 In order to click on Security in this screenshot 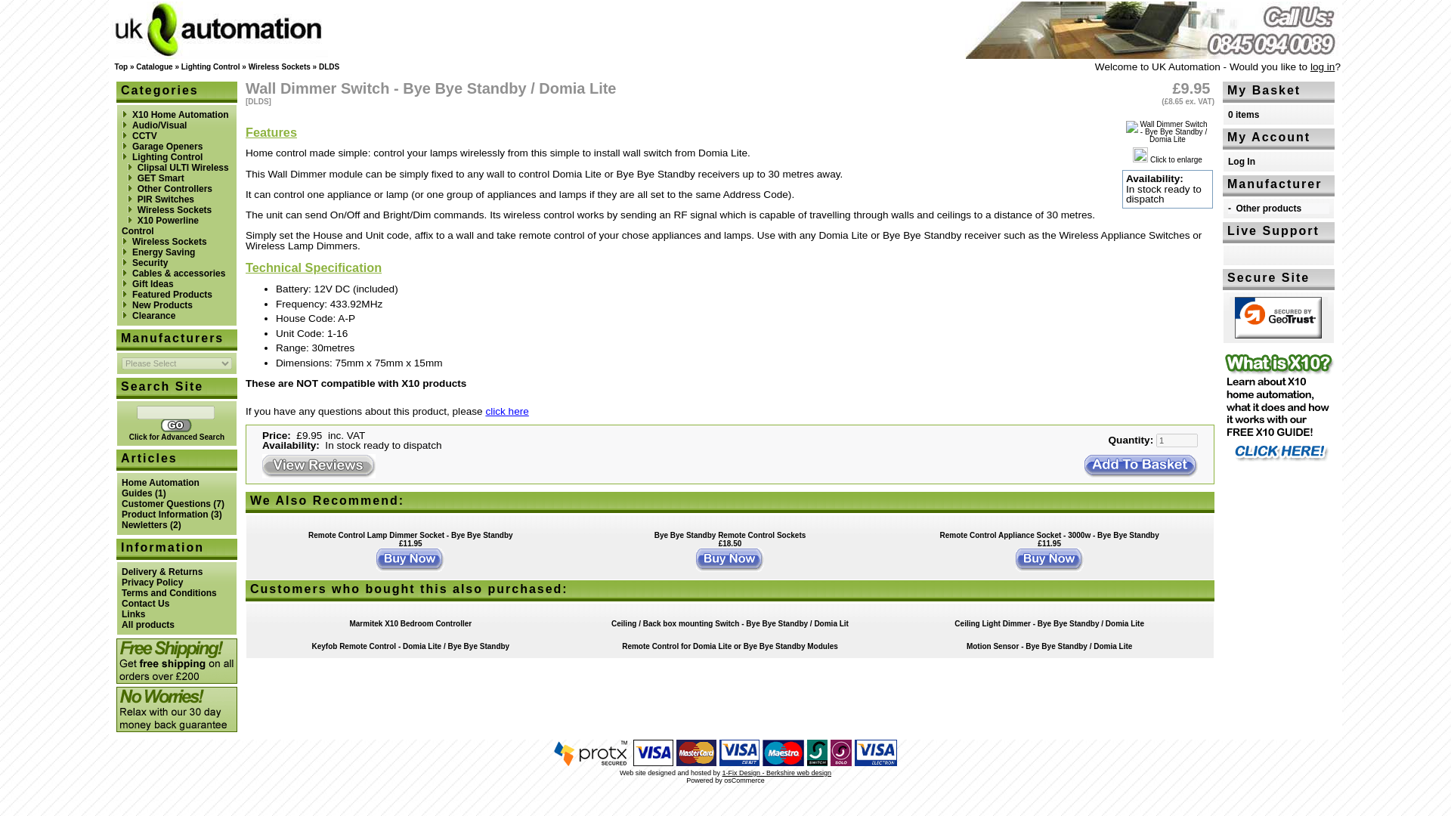, I will do `click(150, 263)`.